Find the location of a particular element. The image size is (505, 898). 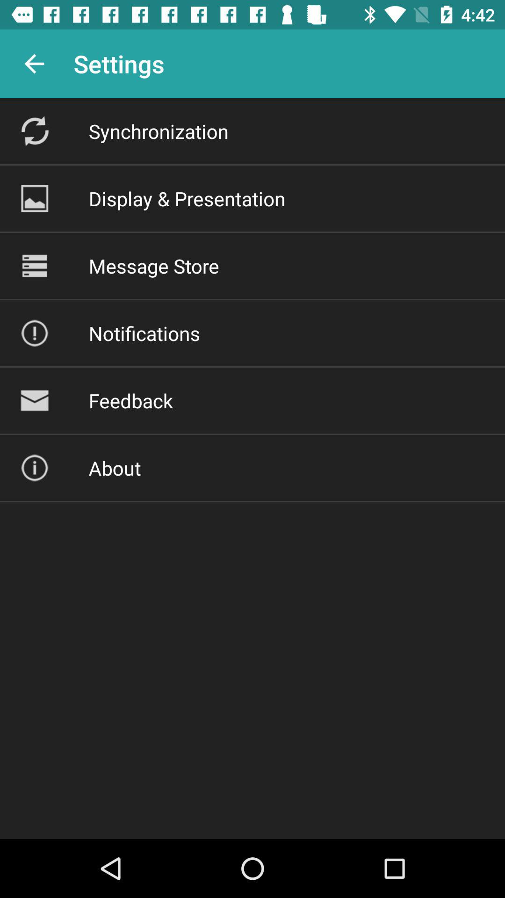

press the app to the left of settings app is located at coordinates (34, 64).